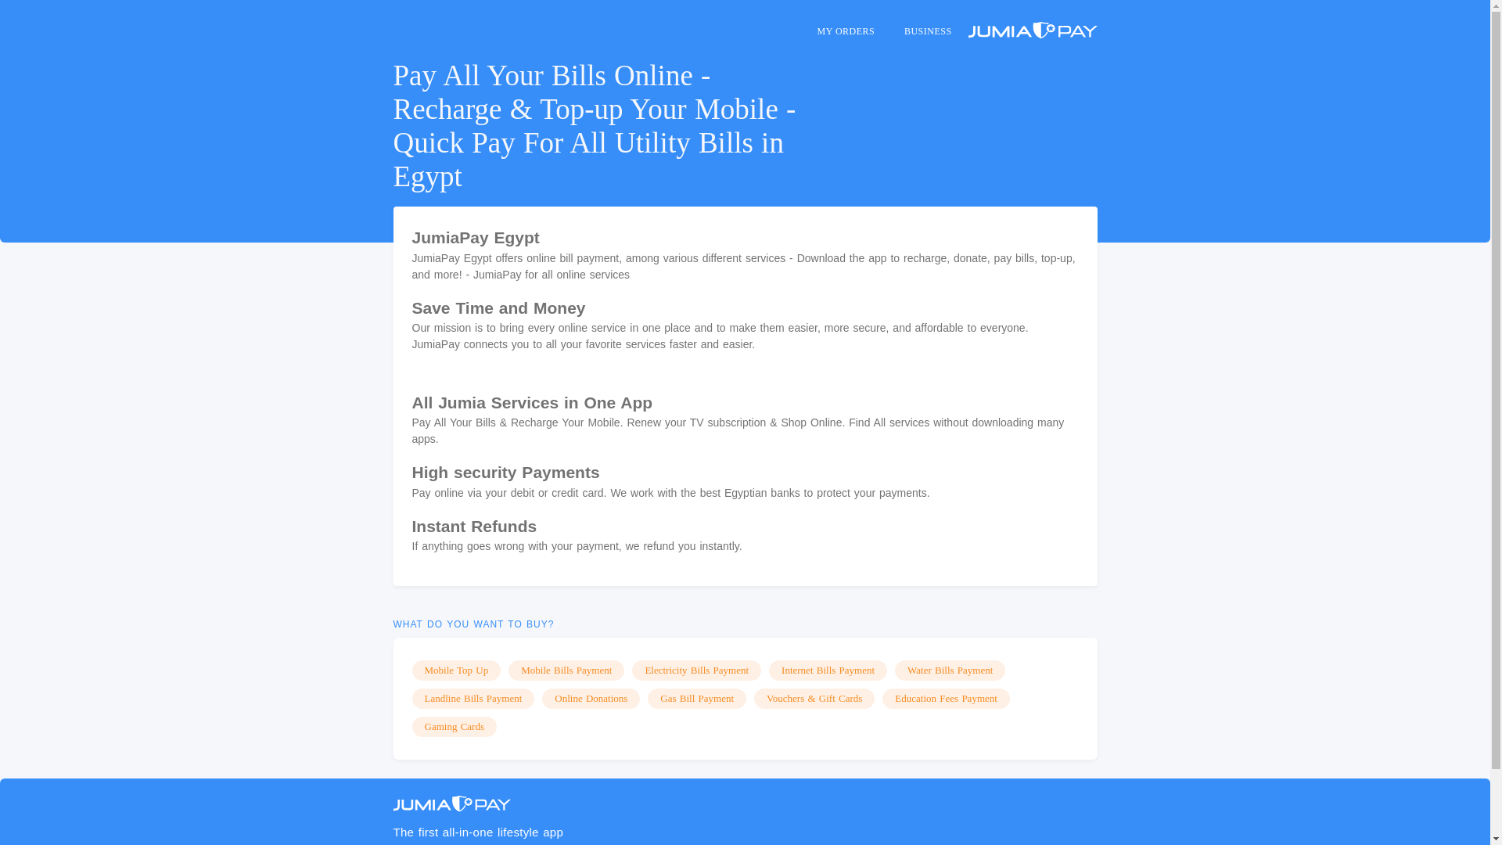 Image resolution: width=1502 pixels, height=845 pixels. I want to click on MY ORDERS, so click(845, 31).